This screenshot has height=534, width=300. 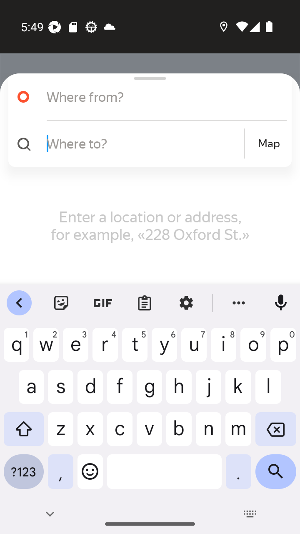 I want to click on Where to?, so click(x=144, y=143).